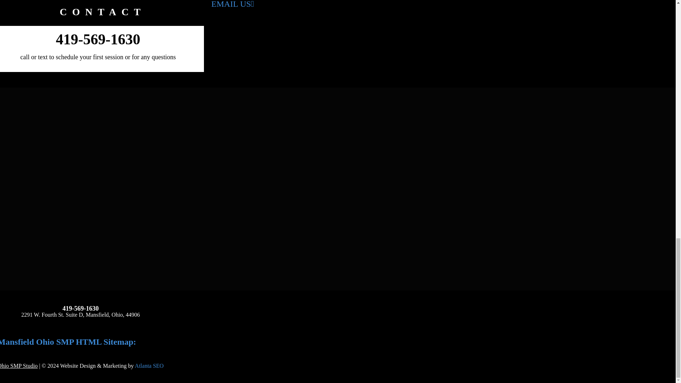 The width and height of the screenshot is (681, 383). Describe the element at coordinates (18, 366) in the screenshot. I see `Ohio SMP Studio` at that location.